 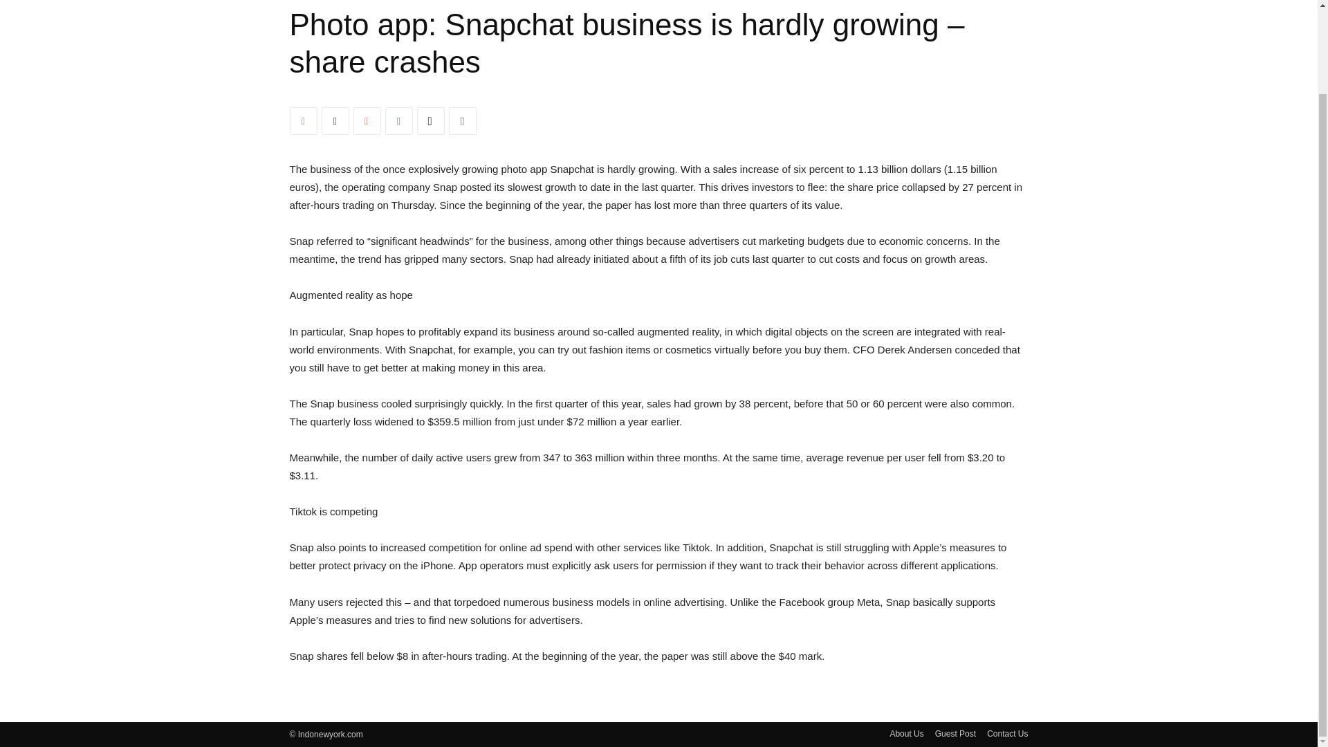 What do you see at coordinates (335, 121) in the screenshot?
I see `Twitter` at bounding box center [335, 121].